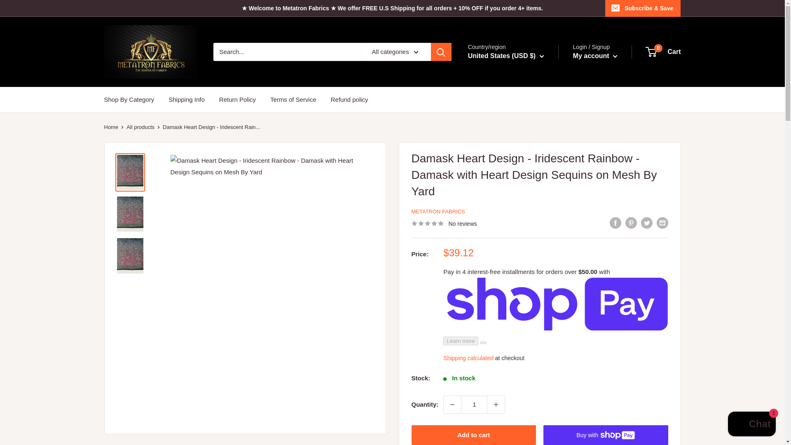 The image size is (791, 445). What do you see at coordinates (493, 82) in the screenshot?
I see `AF` at bounding box center [493, 82].